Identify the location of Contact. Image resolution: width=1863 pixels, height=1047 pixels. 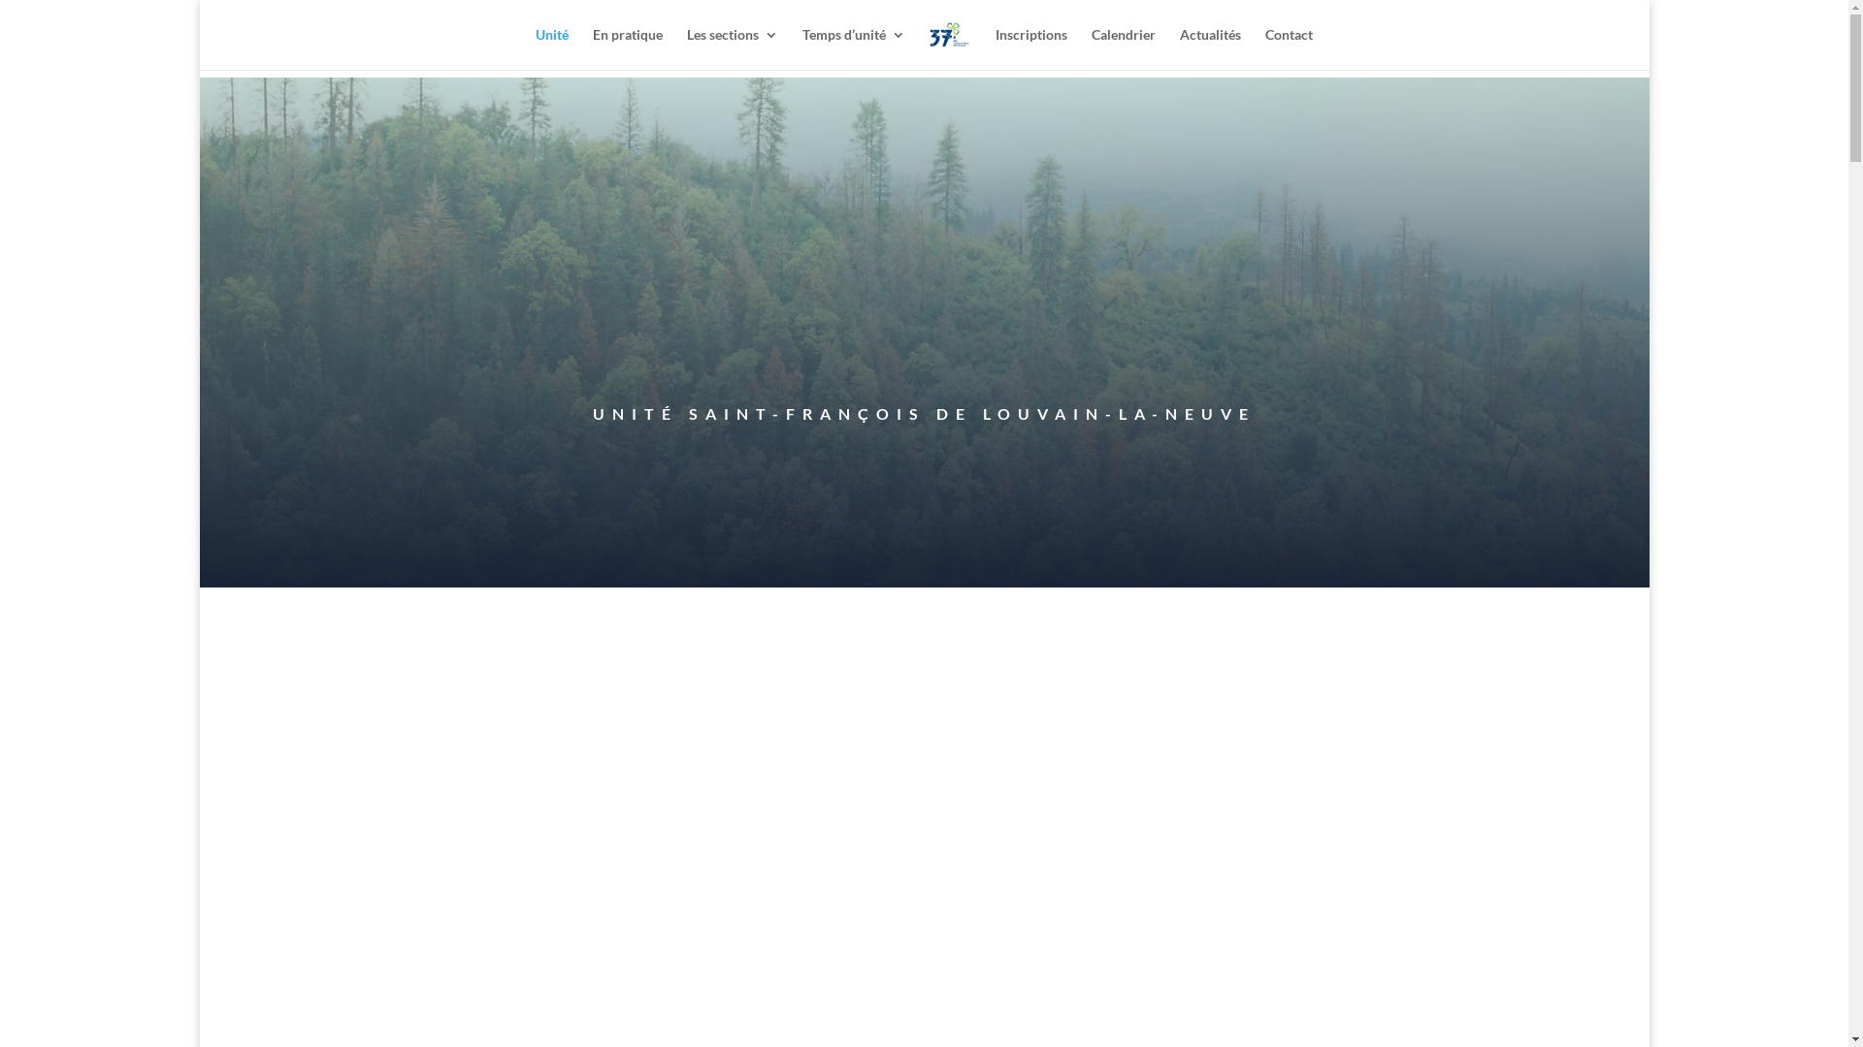
(1289, 48).